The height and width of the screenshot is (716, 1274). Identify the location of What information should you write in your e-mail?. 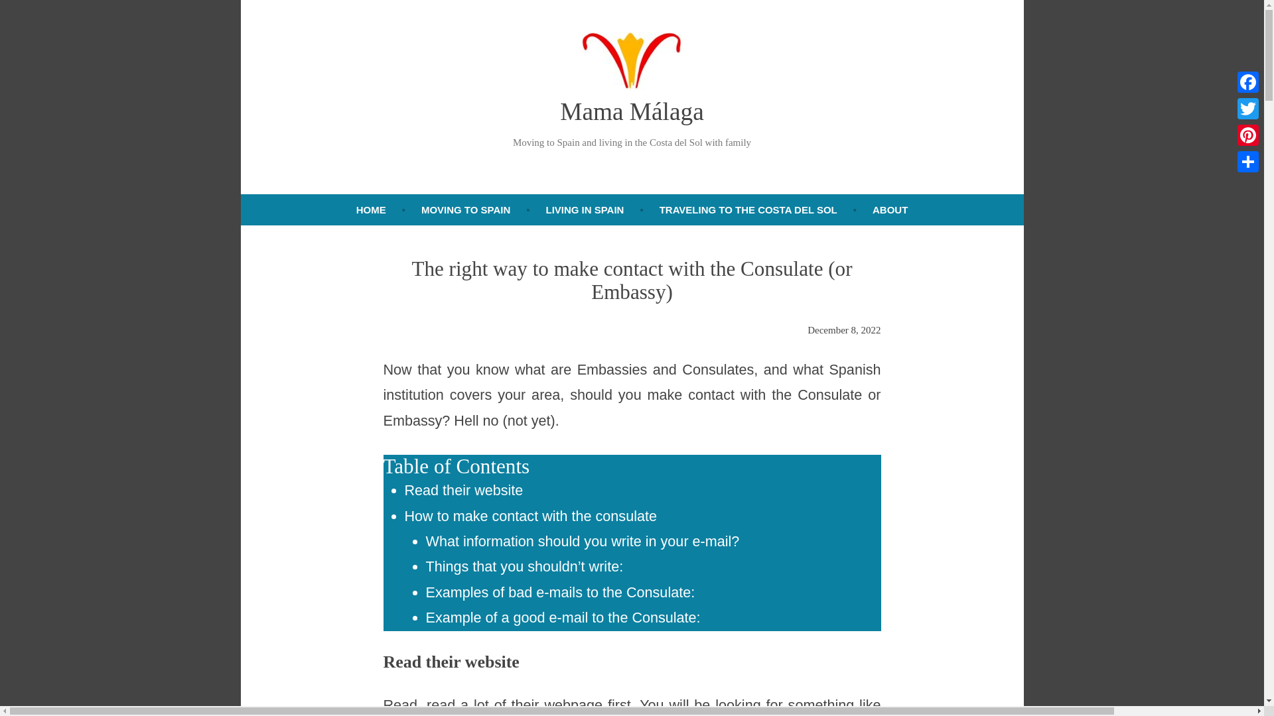
(583, 541).